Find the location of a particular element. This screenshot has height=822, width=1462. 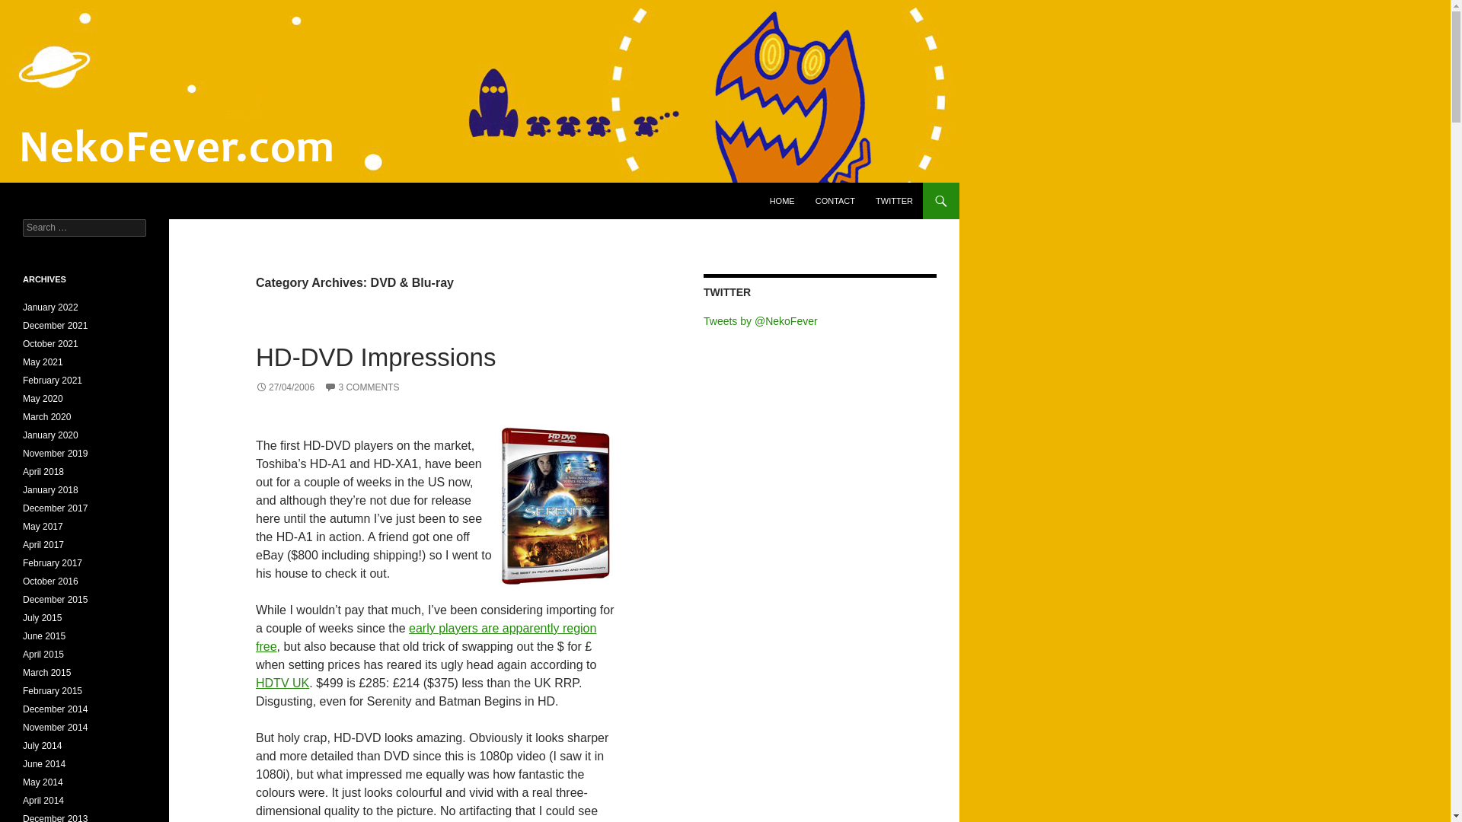

3 COMMENTS is located at coordinates (362, 387).